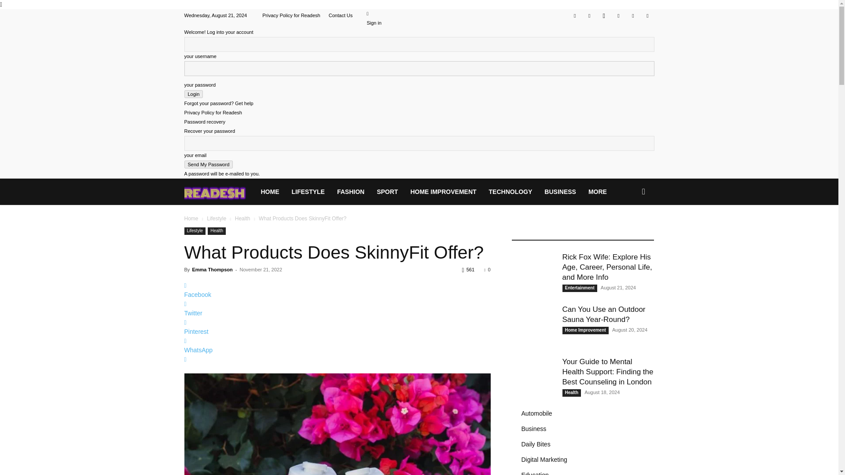 This screenshot has width=845, height=475. Describe the element at coordinates (604, 15) in the screenshot. I see `Instagram` at that location.